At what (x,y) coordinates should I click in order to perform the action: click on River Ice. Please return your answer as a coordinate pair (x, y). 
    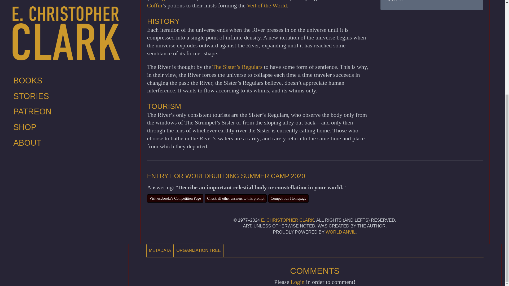
    Looking at the image, I should click on (396, 1).